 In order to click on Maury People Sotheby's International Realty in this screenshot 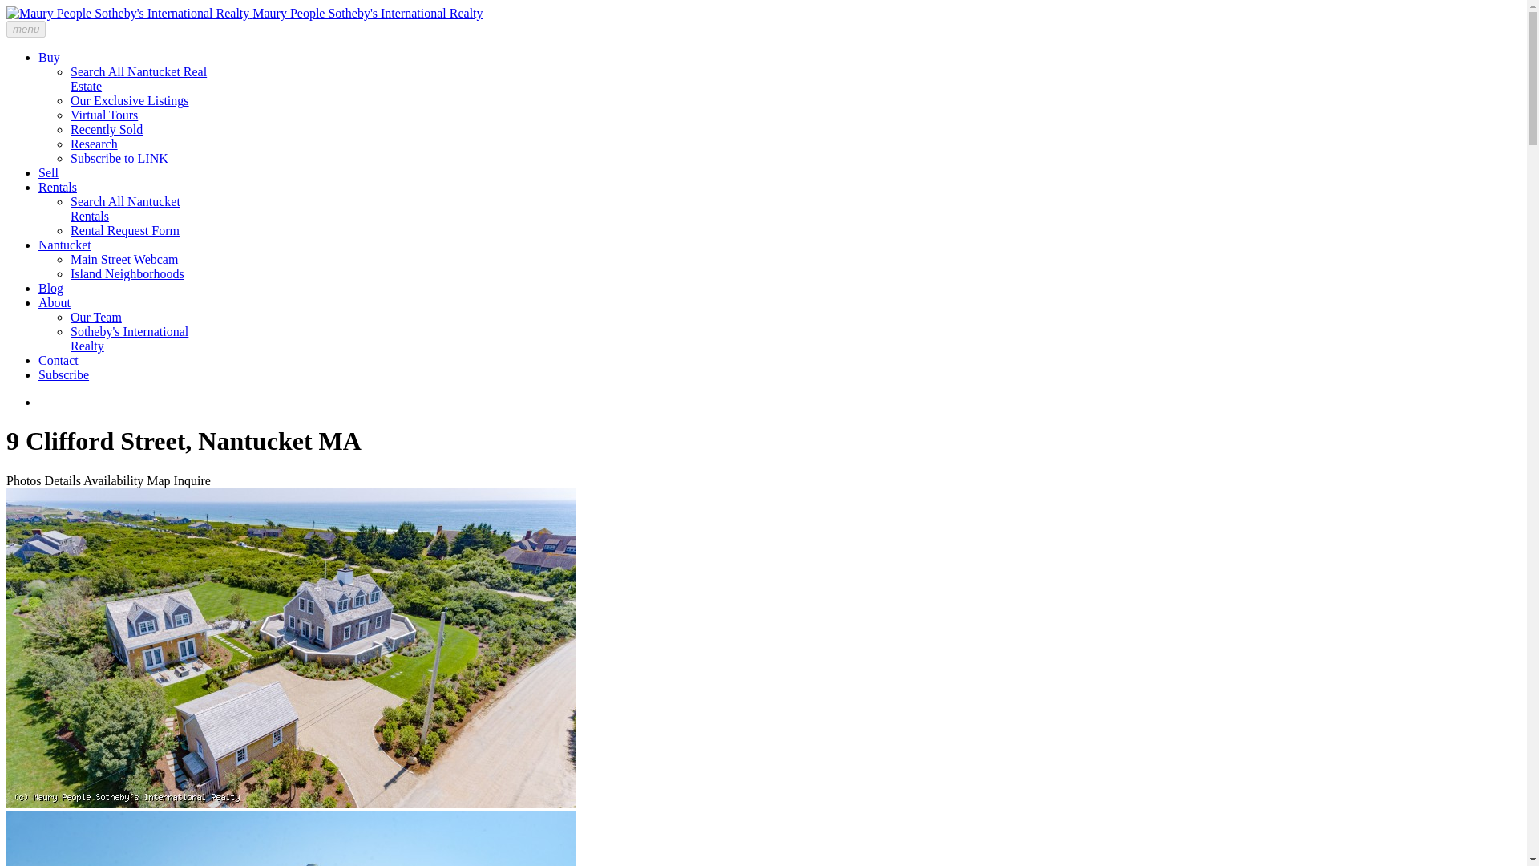, I will do `click(244, 13)`.